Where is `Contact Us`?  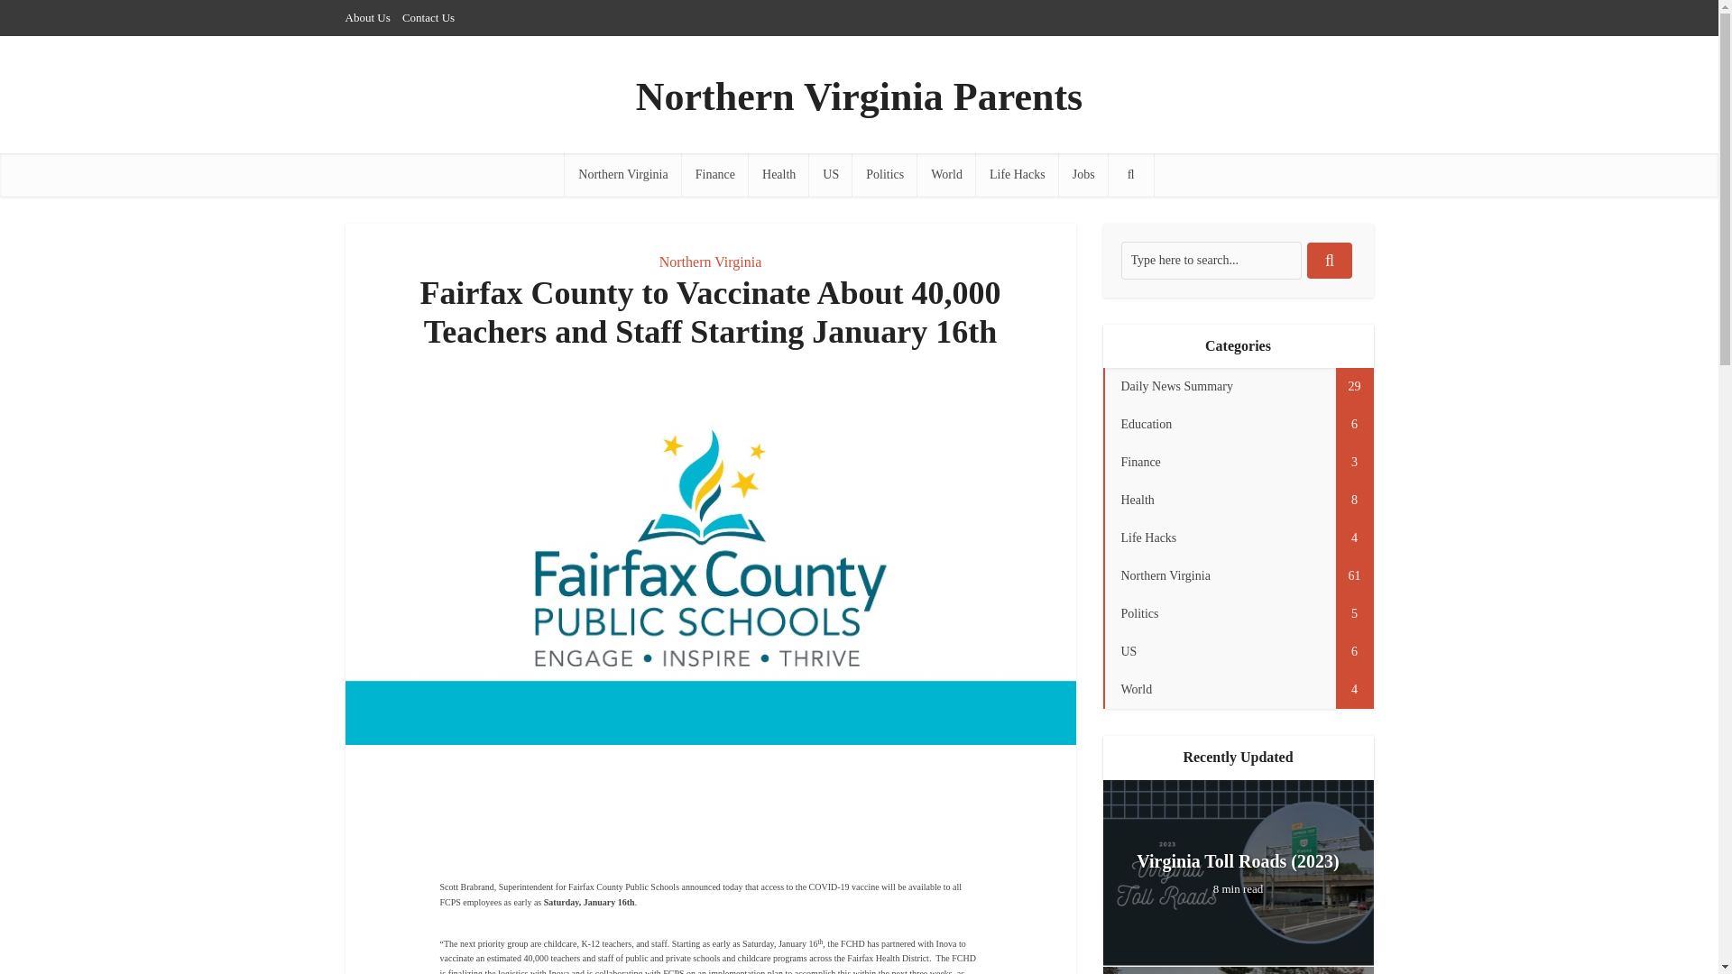 Contact Us is located at coordinates (428, 17).